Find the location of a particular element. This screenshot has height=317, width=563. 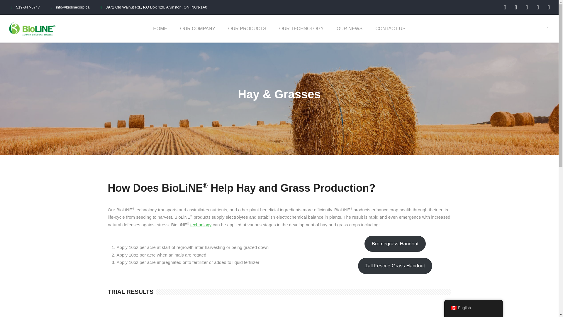

OUR COMPANY is located at coordinates (198, 33).